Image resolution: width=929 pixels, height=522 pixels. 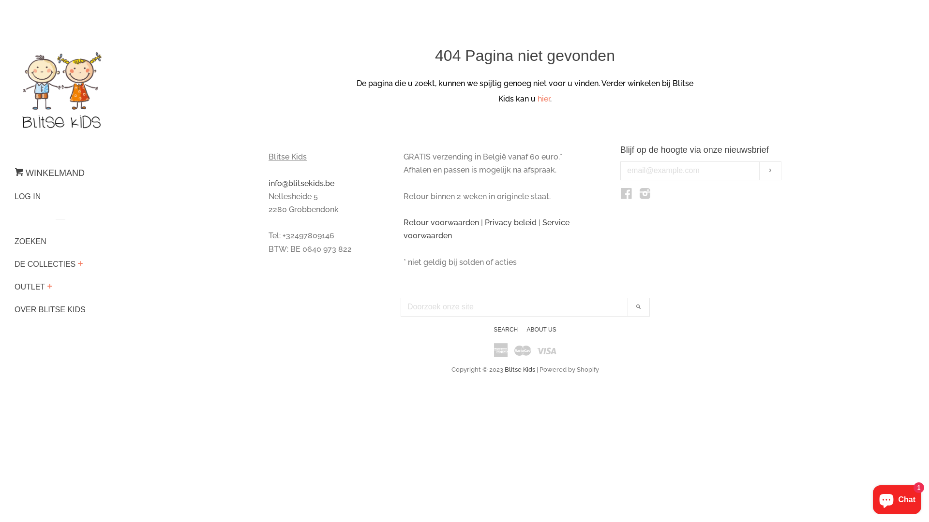 I want to click on LOG IN, so click(x=53, y=200).